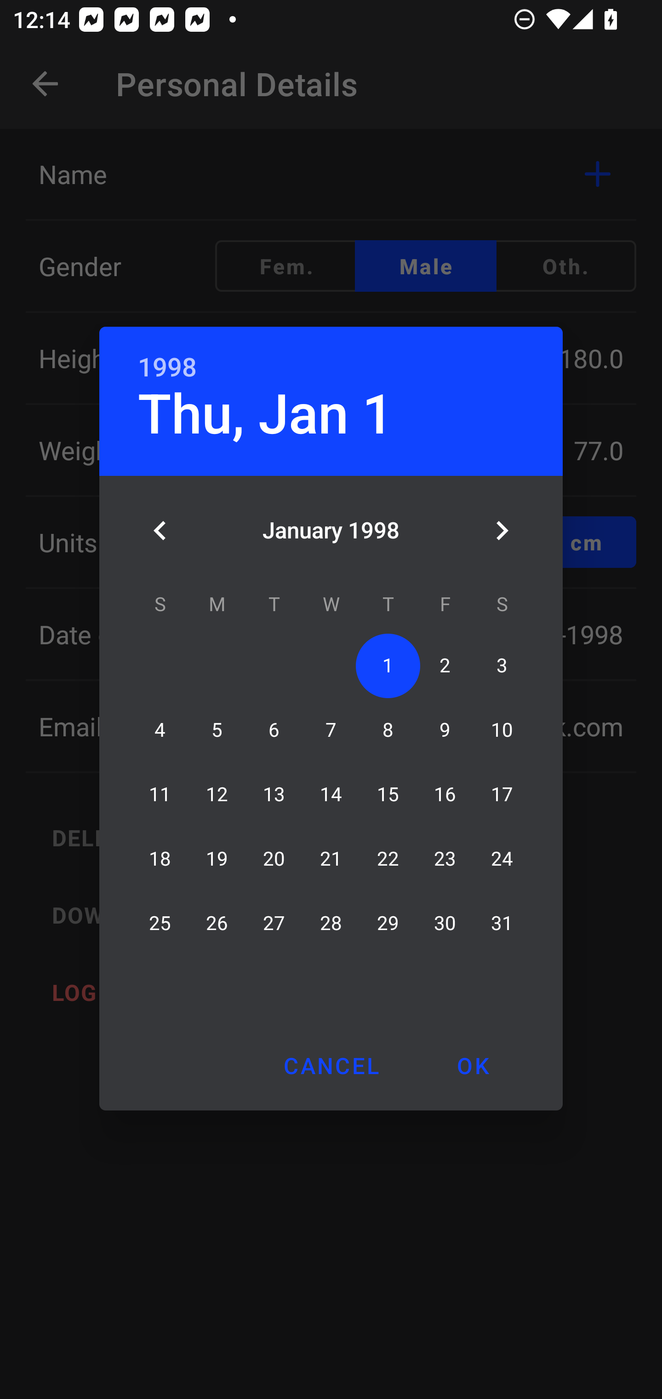 The height and width of the screenshot is (1399, 662). Describe the element at coordinates (502, 923) in the screenshot. I see `31 31 January 1998` at that location.